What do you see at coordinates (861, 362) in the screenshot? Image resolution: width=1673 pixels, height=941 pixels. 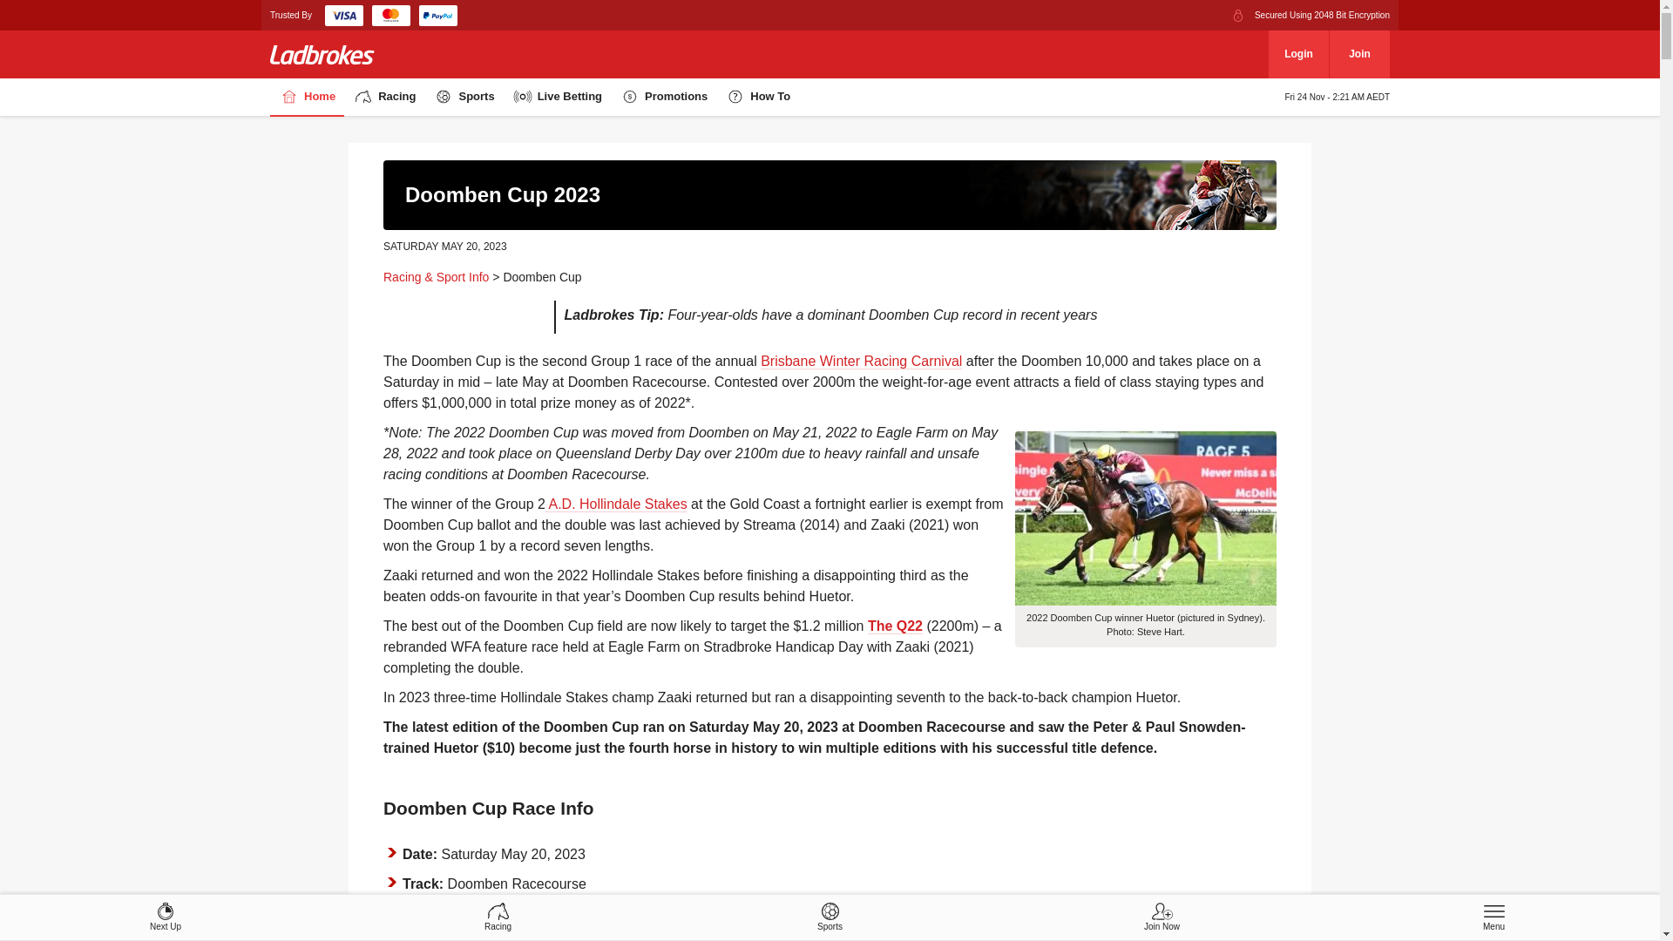 I see `Brisbane Winter Racing Carnival` at bounding box center [861, 362].